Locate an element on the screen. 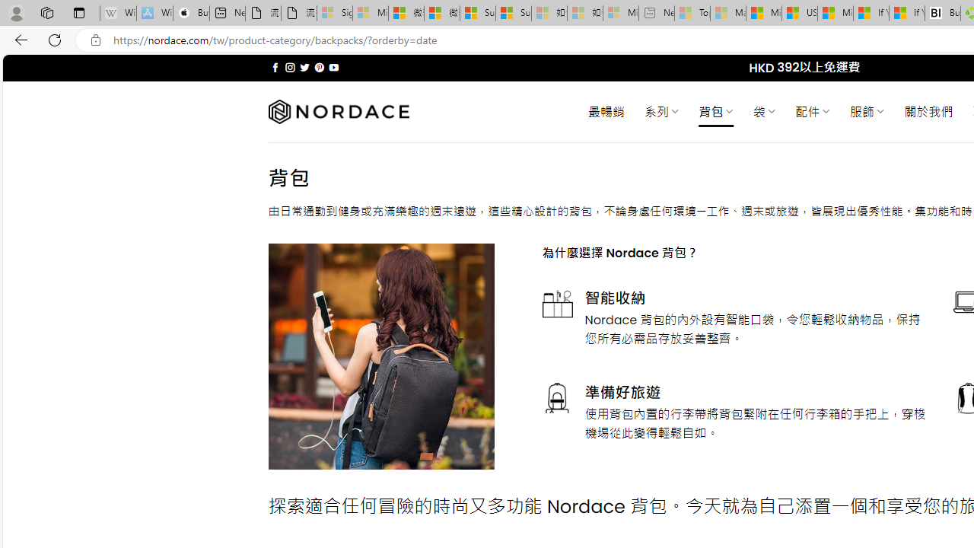  Follow on Facebook is located at coordinates (275, 67).